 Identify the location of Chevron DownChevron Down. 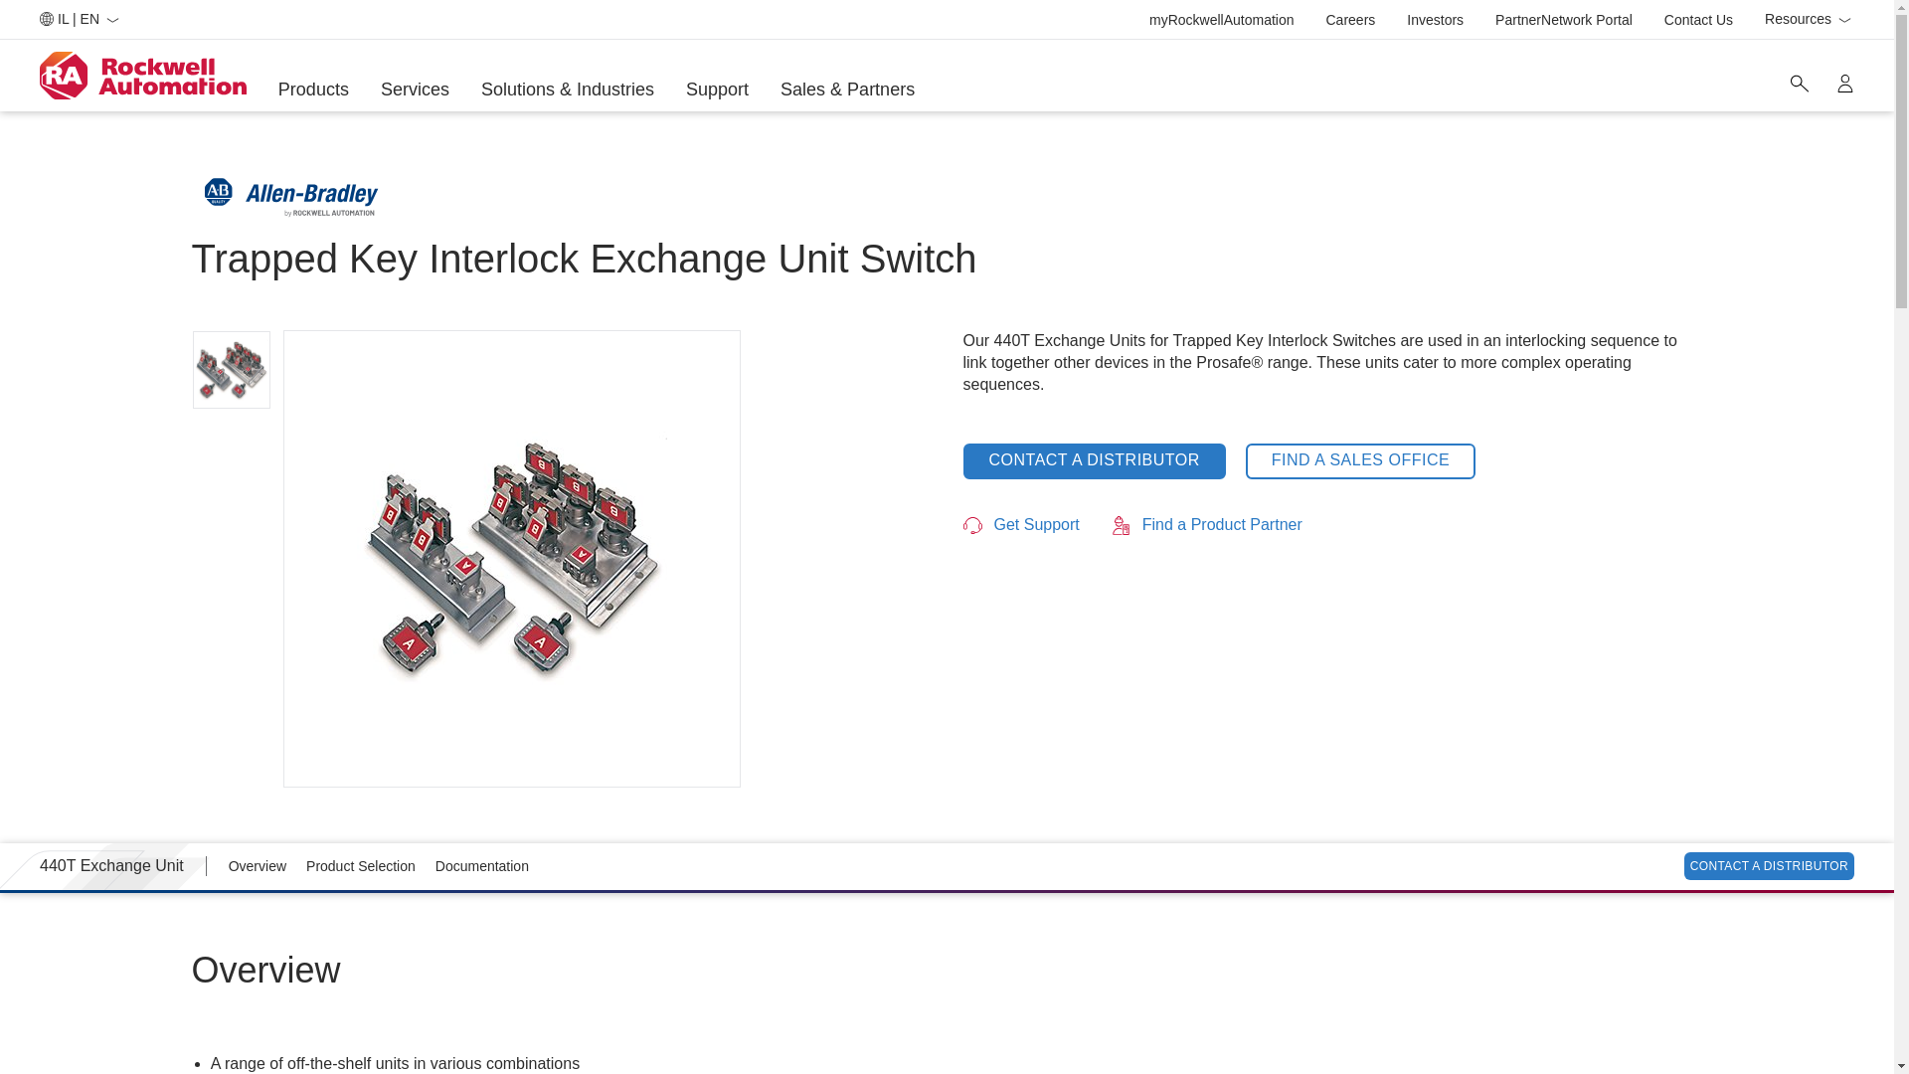
(1698, 20).